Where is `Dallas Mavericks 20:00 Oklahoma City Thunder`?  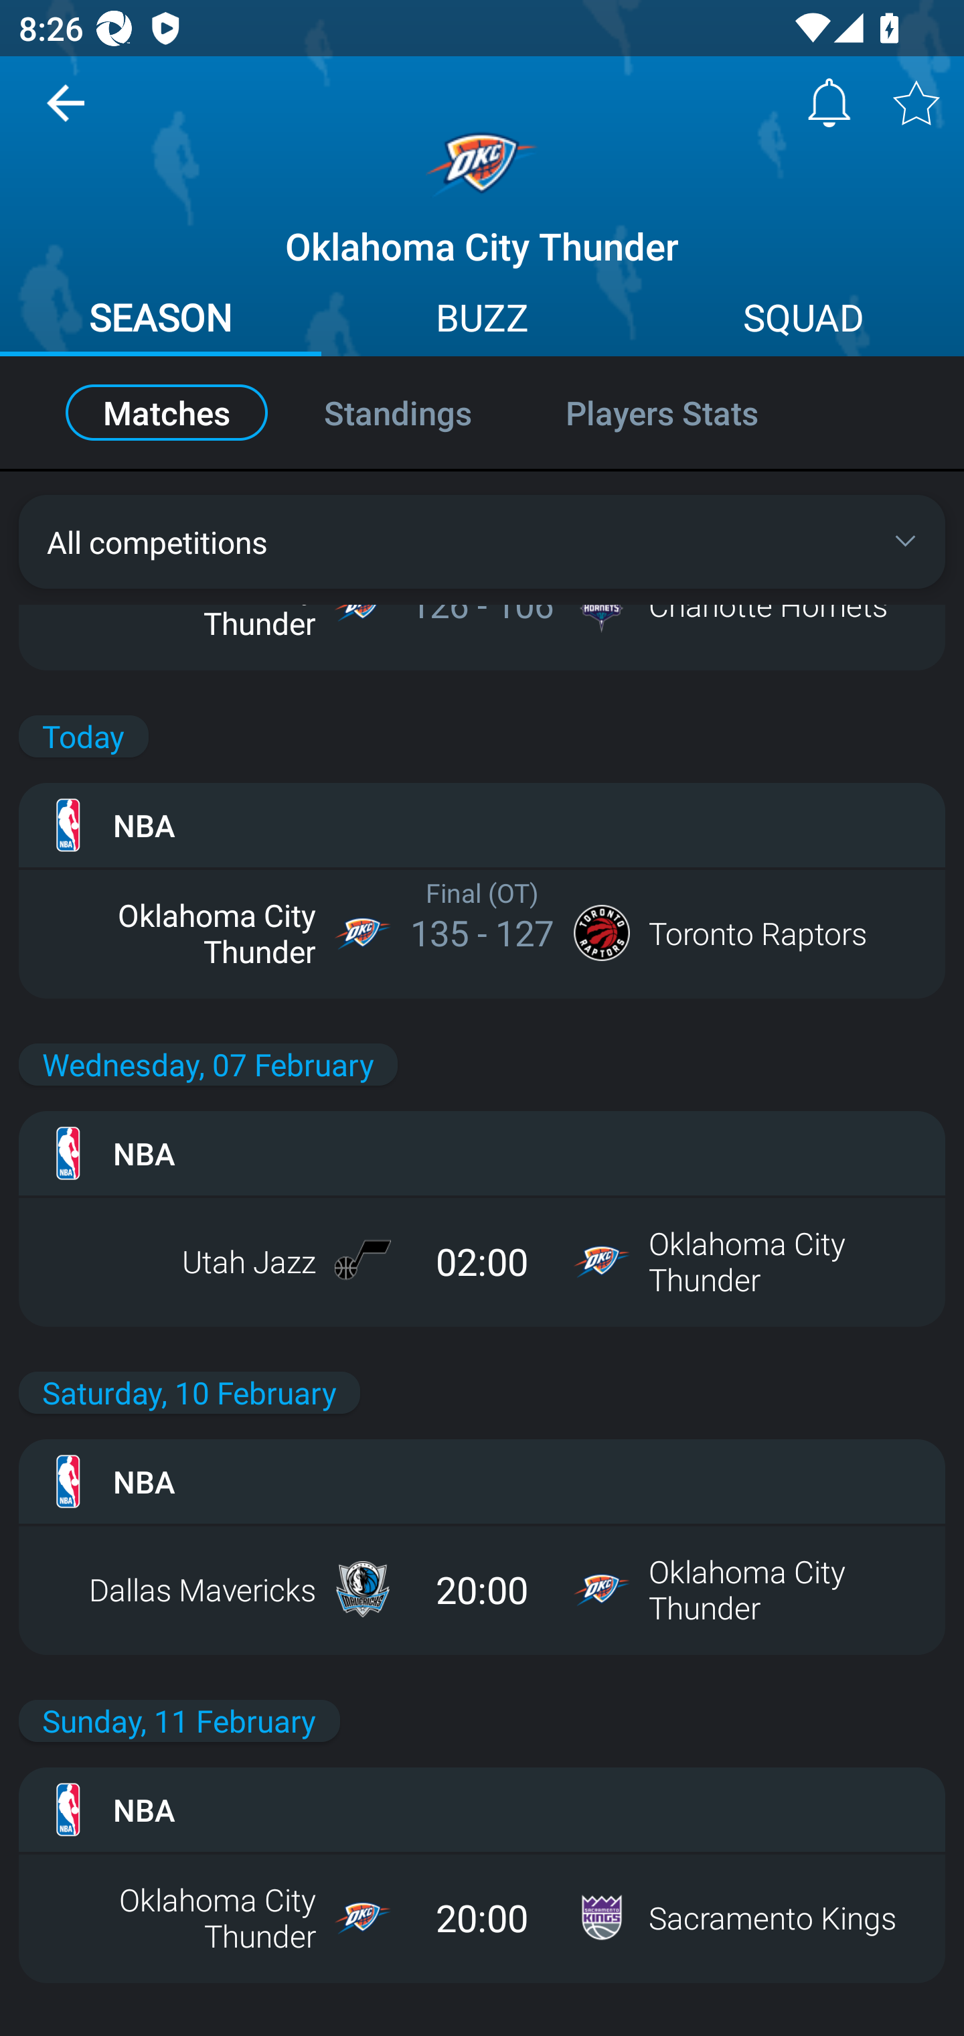
Dallas Mavericks 20:00 Oklahoma City Thunder is located at coordinates (482, 1589).